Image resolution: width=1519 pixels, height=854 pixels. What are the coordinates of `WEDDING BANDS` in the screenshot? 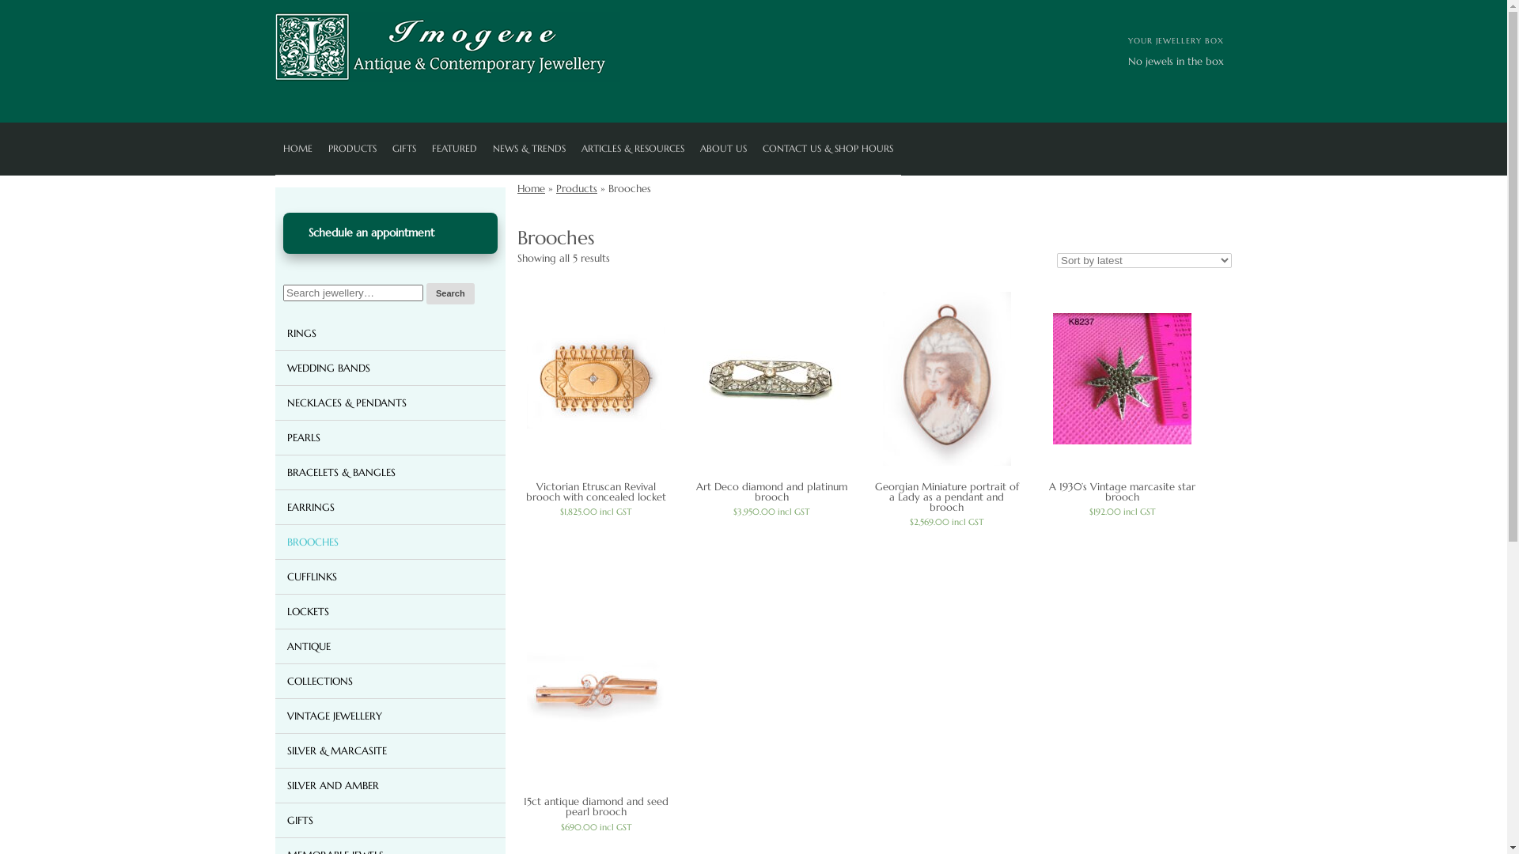 It's located at (391, 367).